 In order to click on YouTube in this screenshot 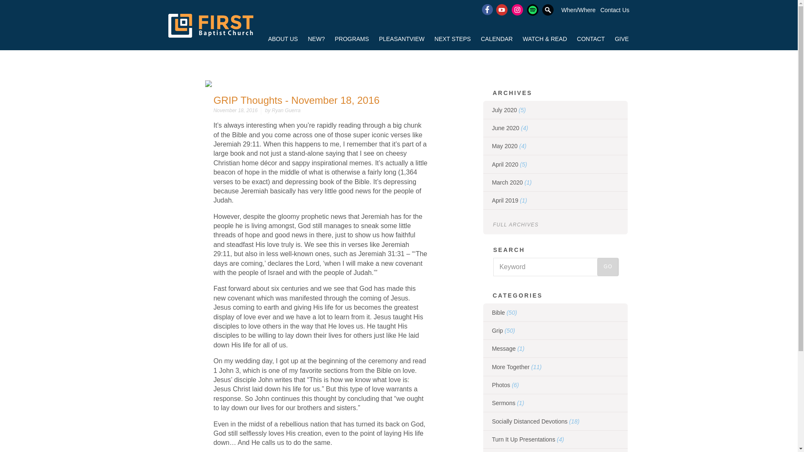, I will do `click(502, 9)`.